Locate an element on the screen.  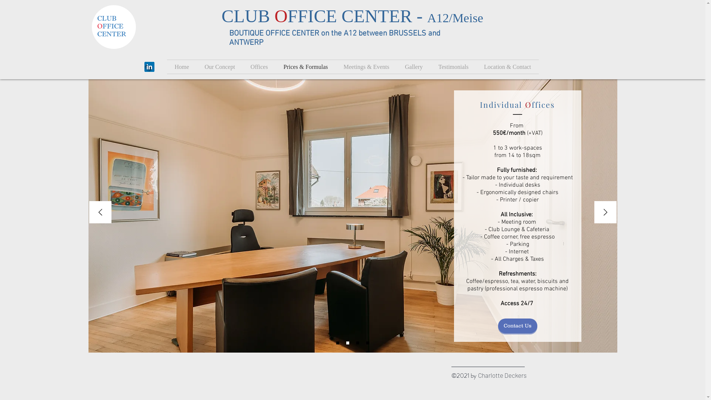
Gallery is located at coordinates (414, 67).